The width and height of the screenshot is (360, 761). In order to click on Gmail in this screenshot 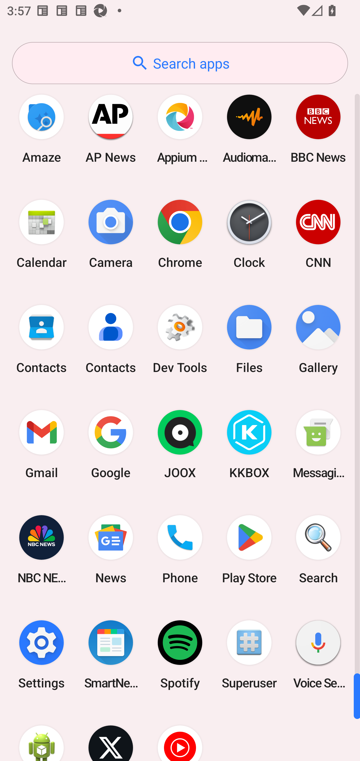, I will do `click(41, 444)`.